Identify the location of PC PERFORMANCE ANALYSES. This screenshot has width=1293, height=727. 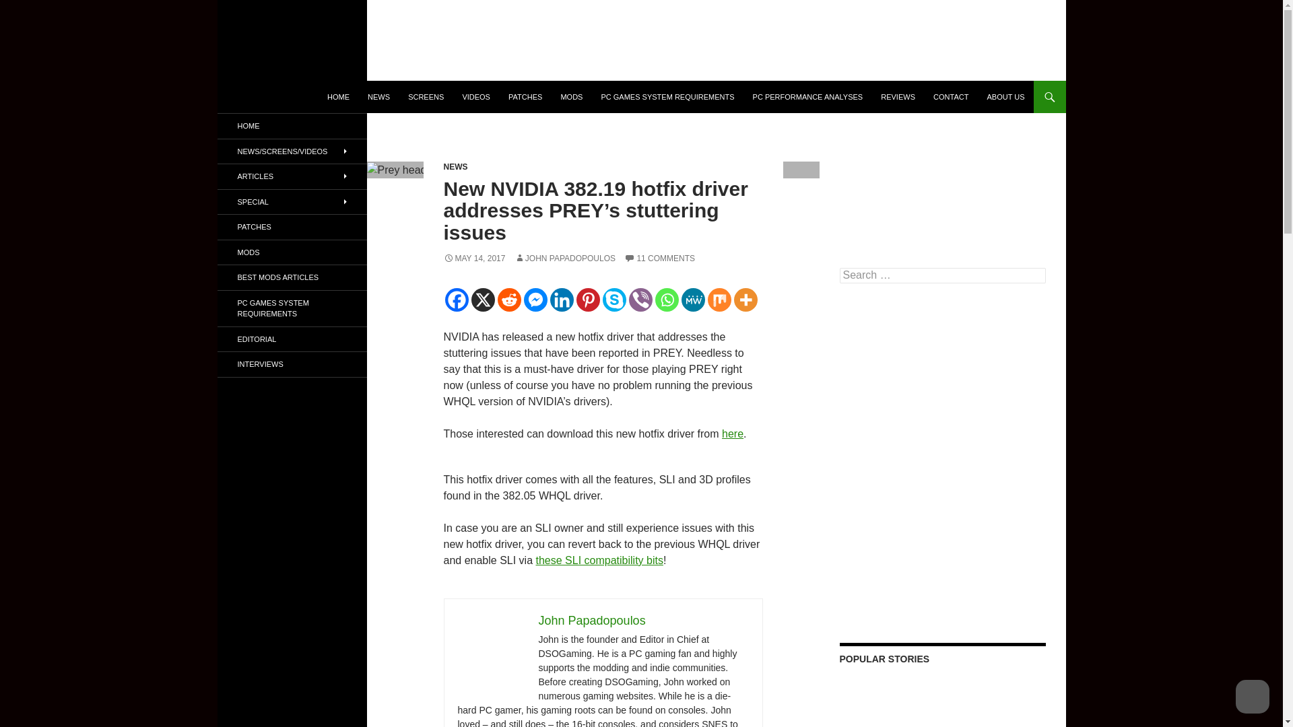
(808, 97).